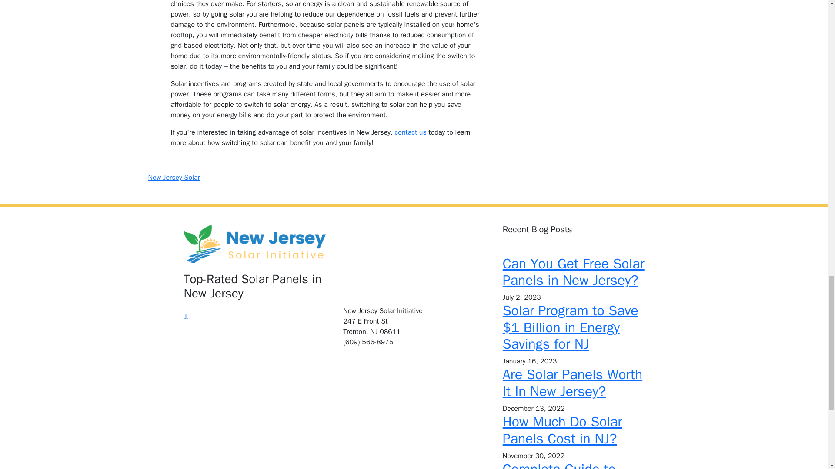 Image resolution: width=835 pixels, height=469 pixels. What do you see at coordinates (573, 272) in the screenshot?
I see `Can You Get Free Solar Panels in New Jersey?` at bounding box center [573, 272].